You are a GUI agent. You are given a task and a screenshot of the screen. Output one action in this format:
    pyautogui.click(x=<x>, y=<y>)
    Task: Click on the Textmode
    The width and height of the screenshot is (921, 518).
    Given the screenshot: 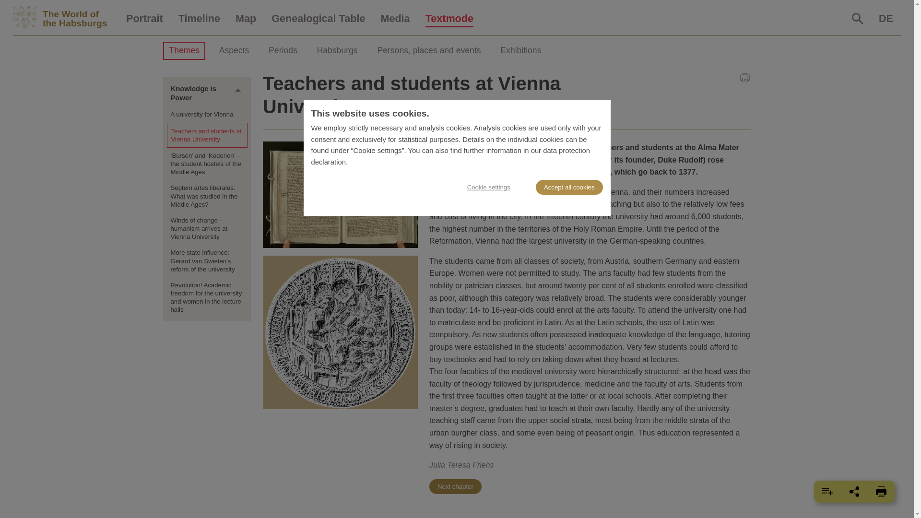 What is the action you would take?
    pyautogui.click(x=246, y=19)
    